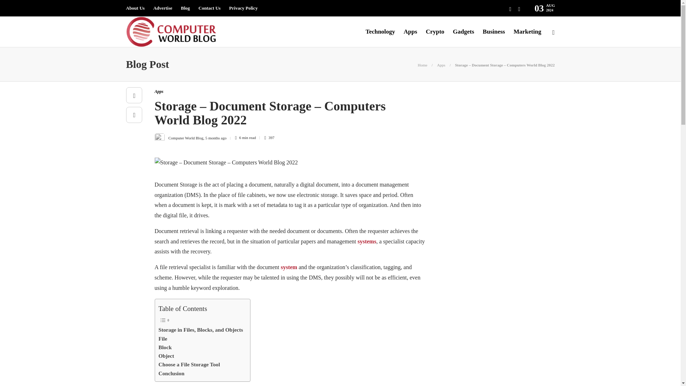 The height and width of the screenshot is (386, 686). Describe the element at coordinates (171, 373) in the screenshot. I see `Conclusion` at that location.